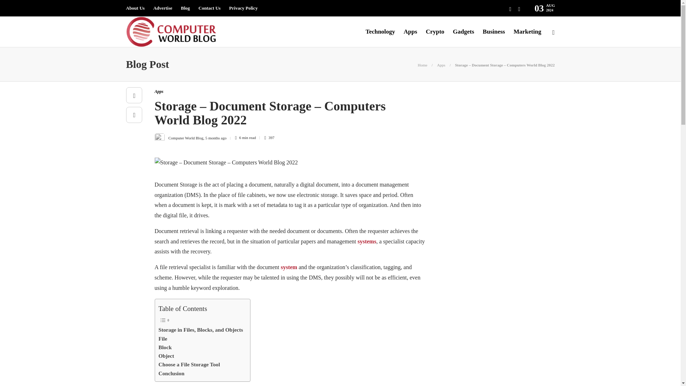 The height and width of the screenshot is (386, 686). Describe the element at coordinates (171, 373) in the screenshot. I see `Conclusion` at that location.